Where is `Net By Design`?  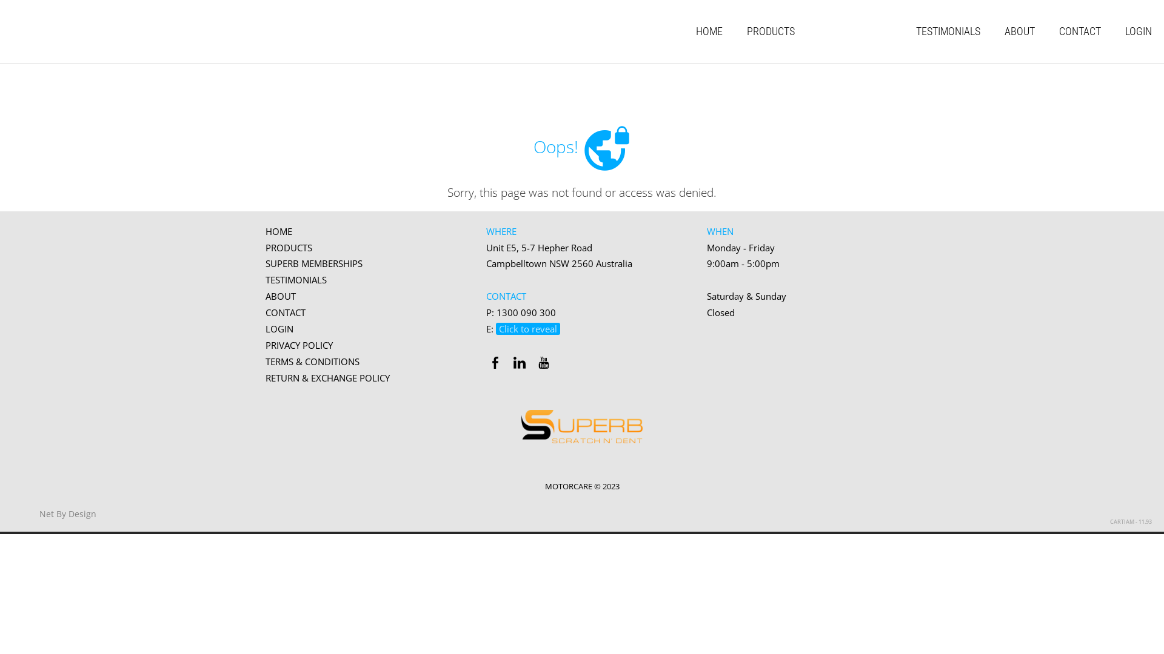
Net By Design is located at coordinates (57, 516).